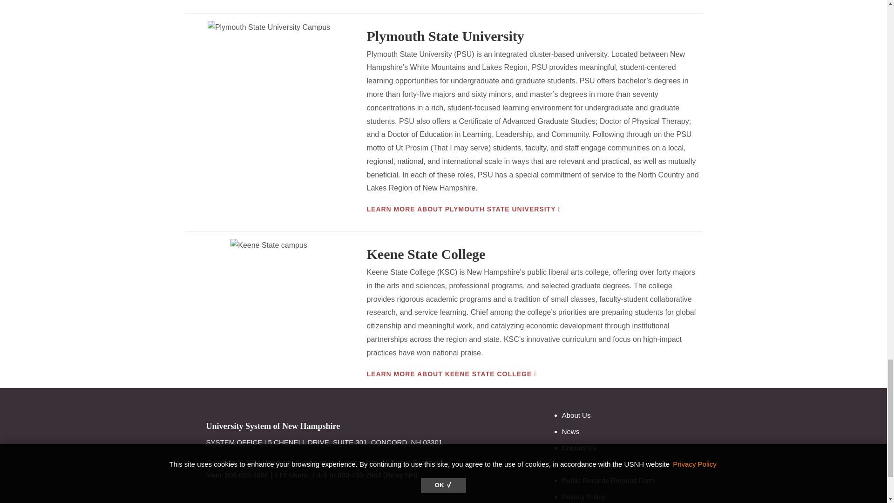 Image resolution: width=894 pixels, height=503 pixels. I want to click on News, so click(571, 431).